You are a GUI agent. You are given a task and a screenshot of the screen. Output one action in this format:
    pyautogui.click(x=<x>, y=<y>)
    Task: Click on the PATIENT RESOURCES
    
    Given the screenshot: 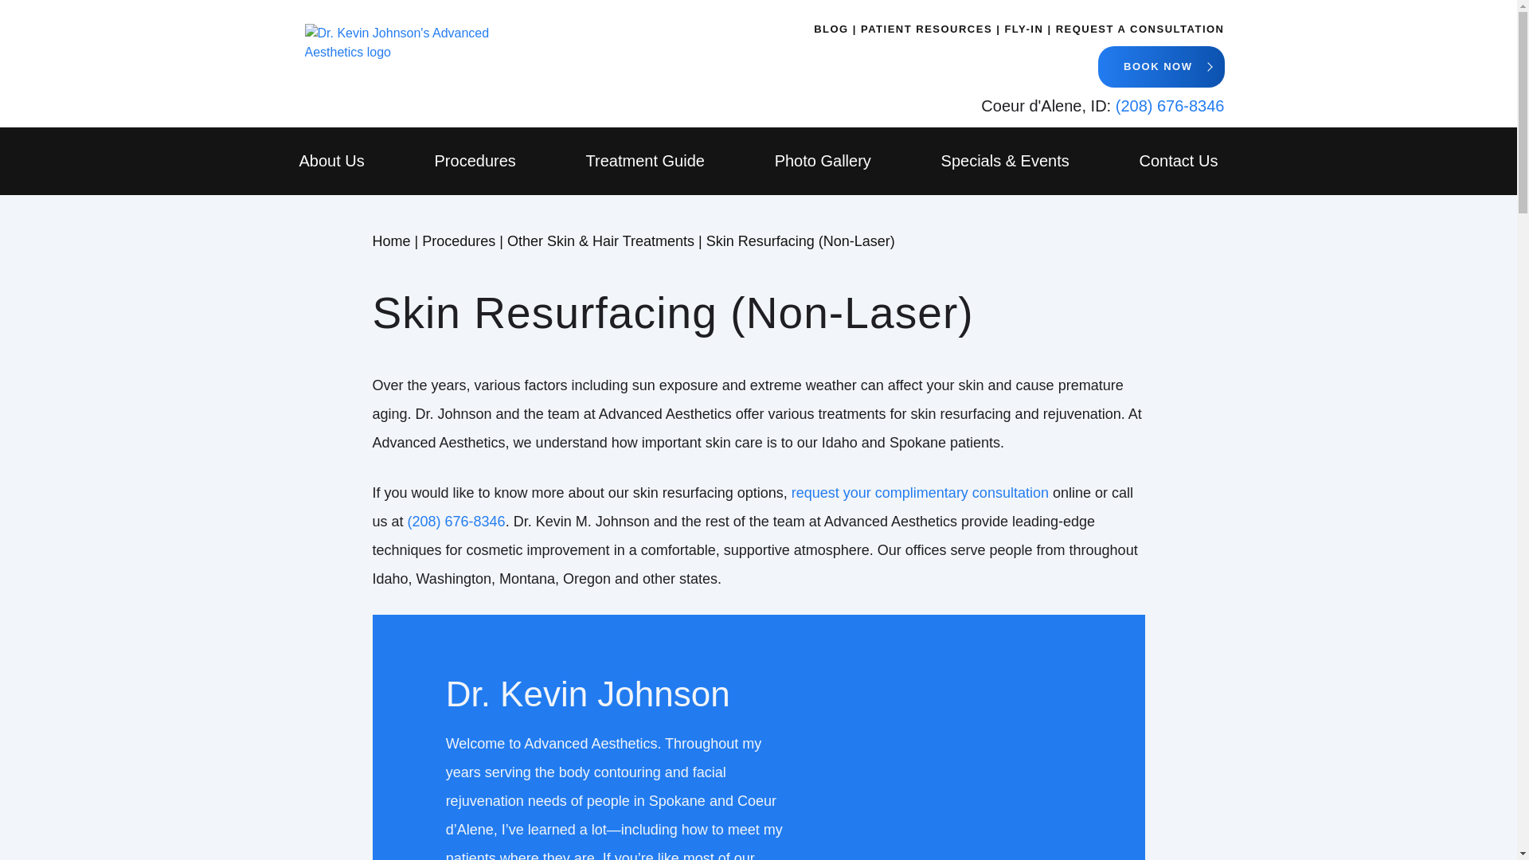 What is the action you would take?
    pyautogui.click(x=930, y=29)
    